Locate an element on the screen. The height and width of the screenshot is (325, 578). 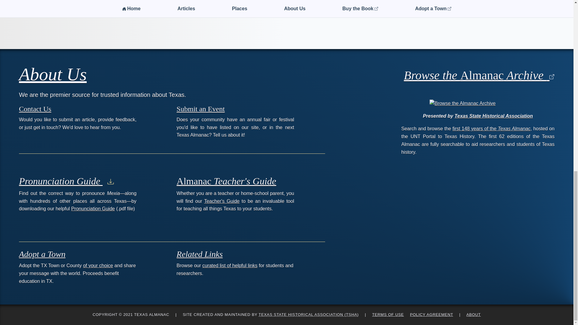
Contact Us is located at coordinates (35, 109).